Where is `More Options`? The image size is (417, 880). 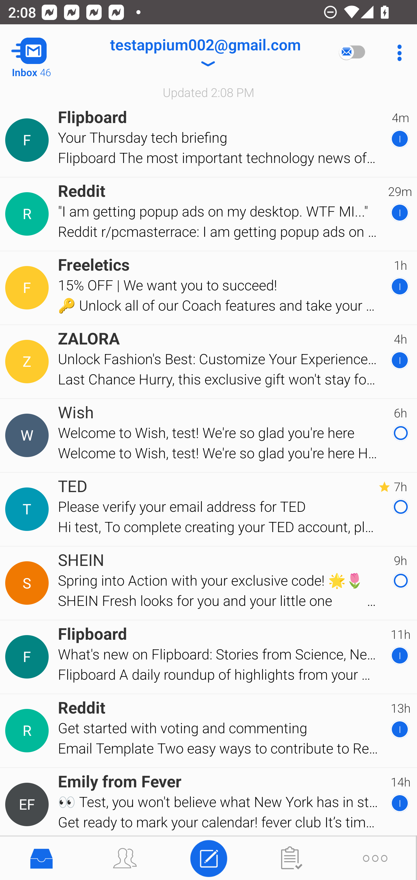
More Options is located at coordinates (397, 53).